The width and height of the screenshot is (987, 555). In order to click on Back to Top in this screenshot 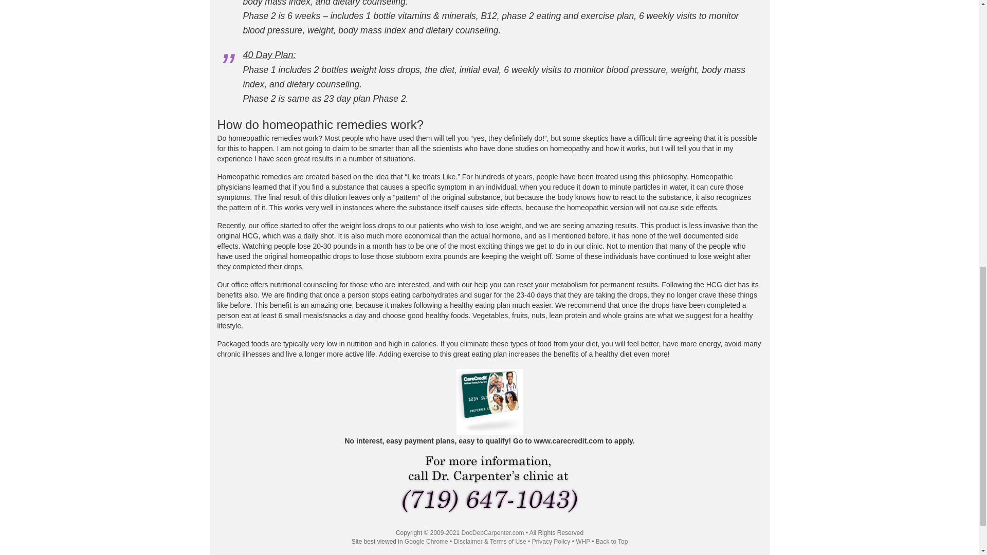, I will do `click(612, 541)`.